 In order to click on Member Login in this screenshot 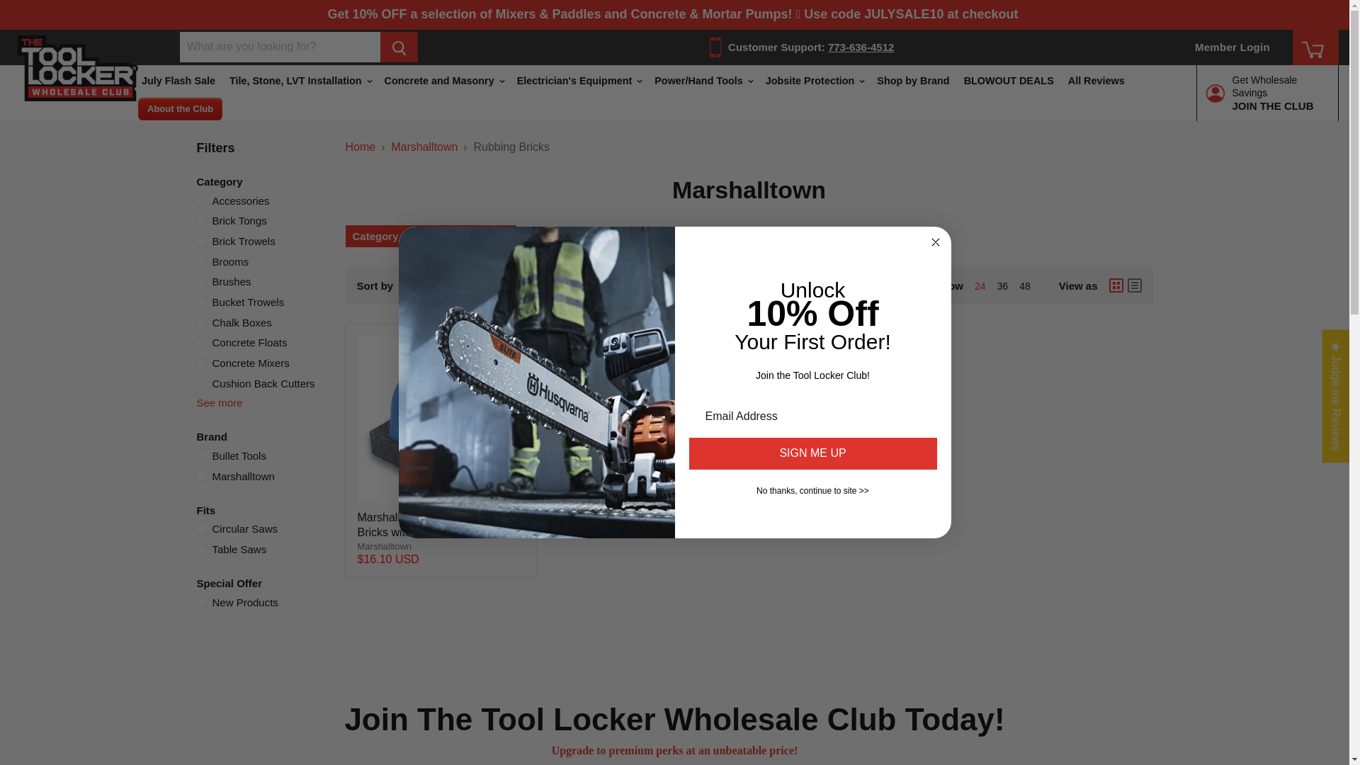, I will do `click(1232, 47)`.